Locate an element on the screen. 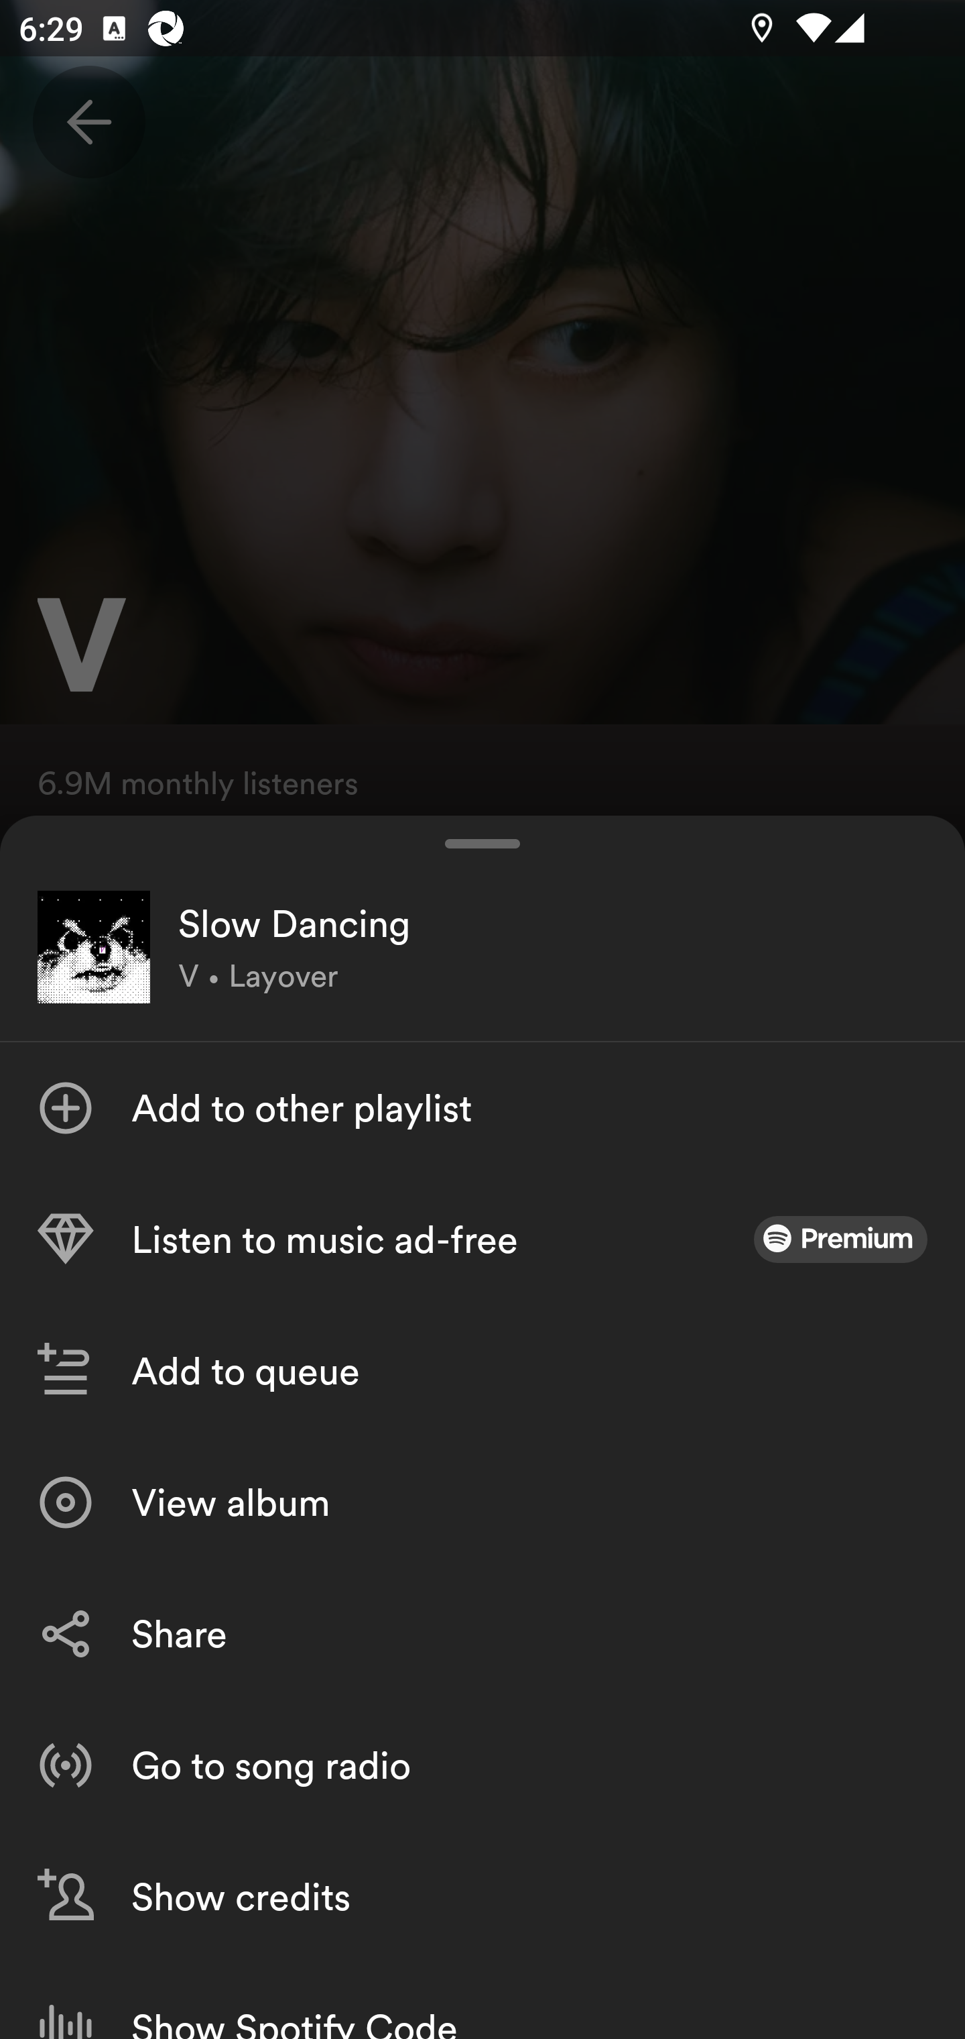  Go to song radio is located at coordinates (482, 1765).